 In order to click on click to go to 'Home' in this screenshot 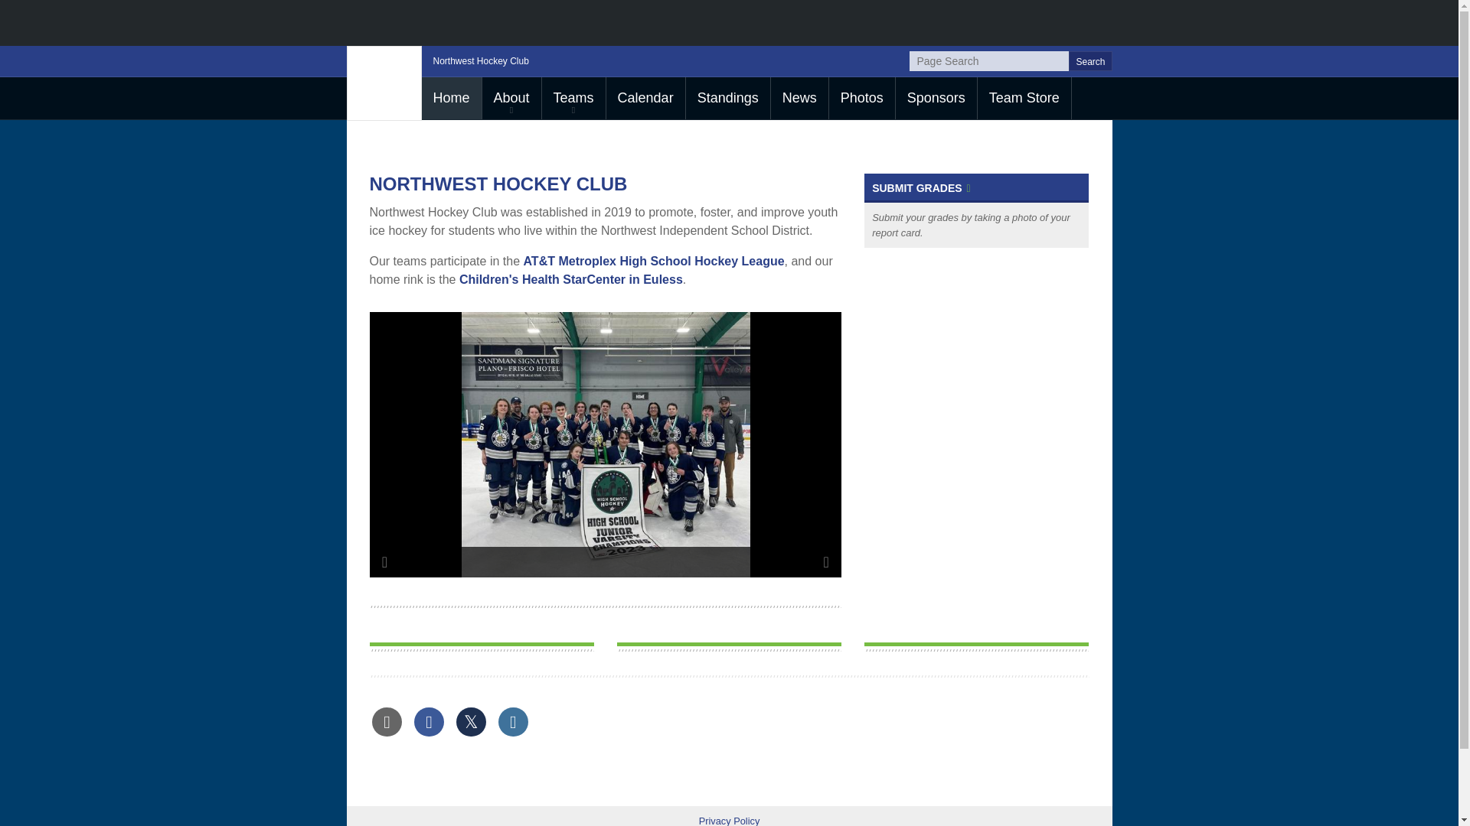, I will do `click(450, 98)`.